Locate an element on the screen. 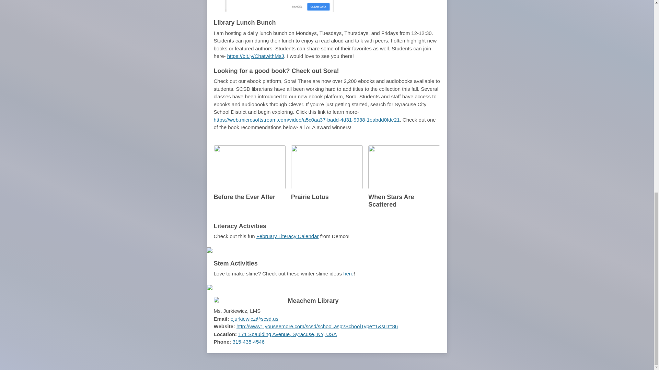  here is located at coordinates (348, 273).